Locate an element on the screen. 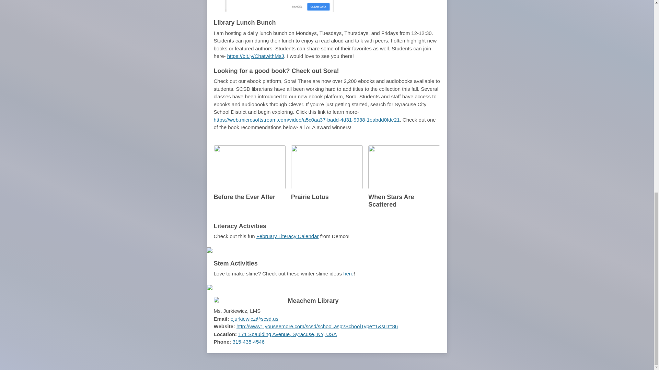  here is located at coordinates (348, 273).